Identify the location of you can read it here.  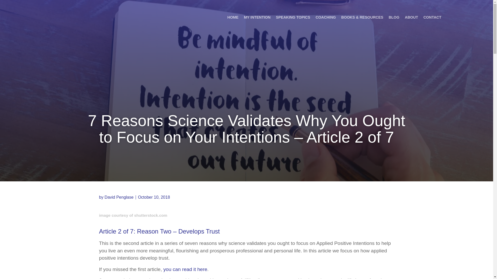
(185, 269).